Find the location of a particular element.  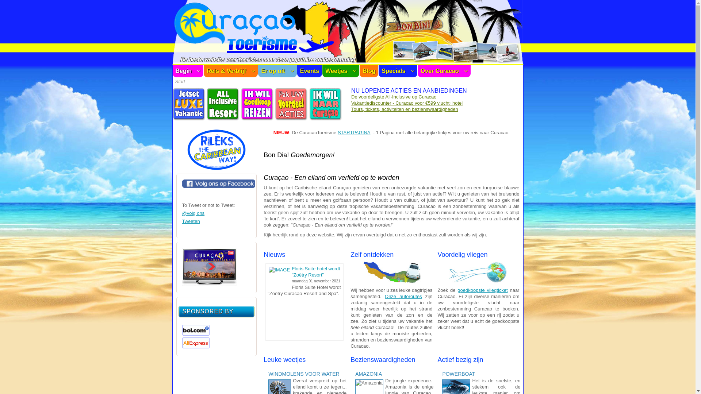

Direct naar website AliExpress is located at coordinates (196, 347).